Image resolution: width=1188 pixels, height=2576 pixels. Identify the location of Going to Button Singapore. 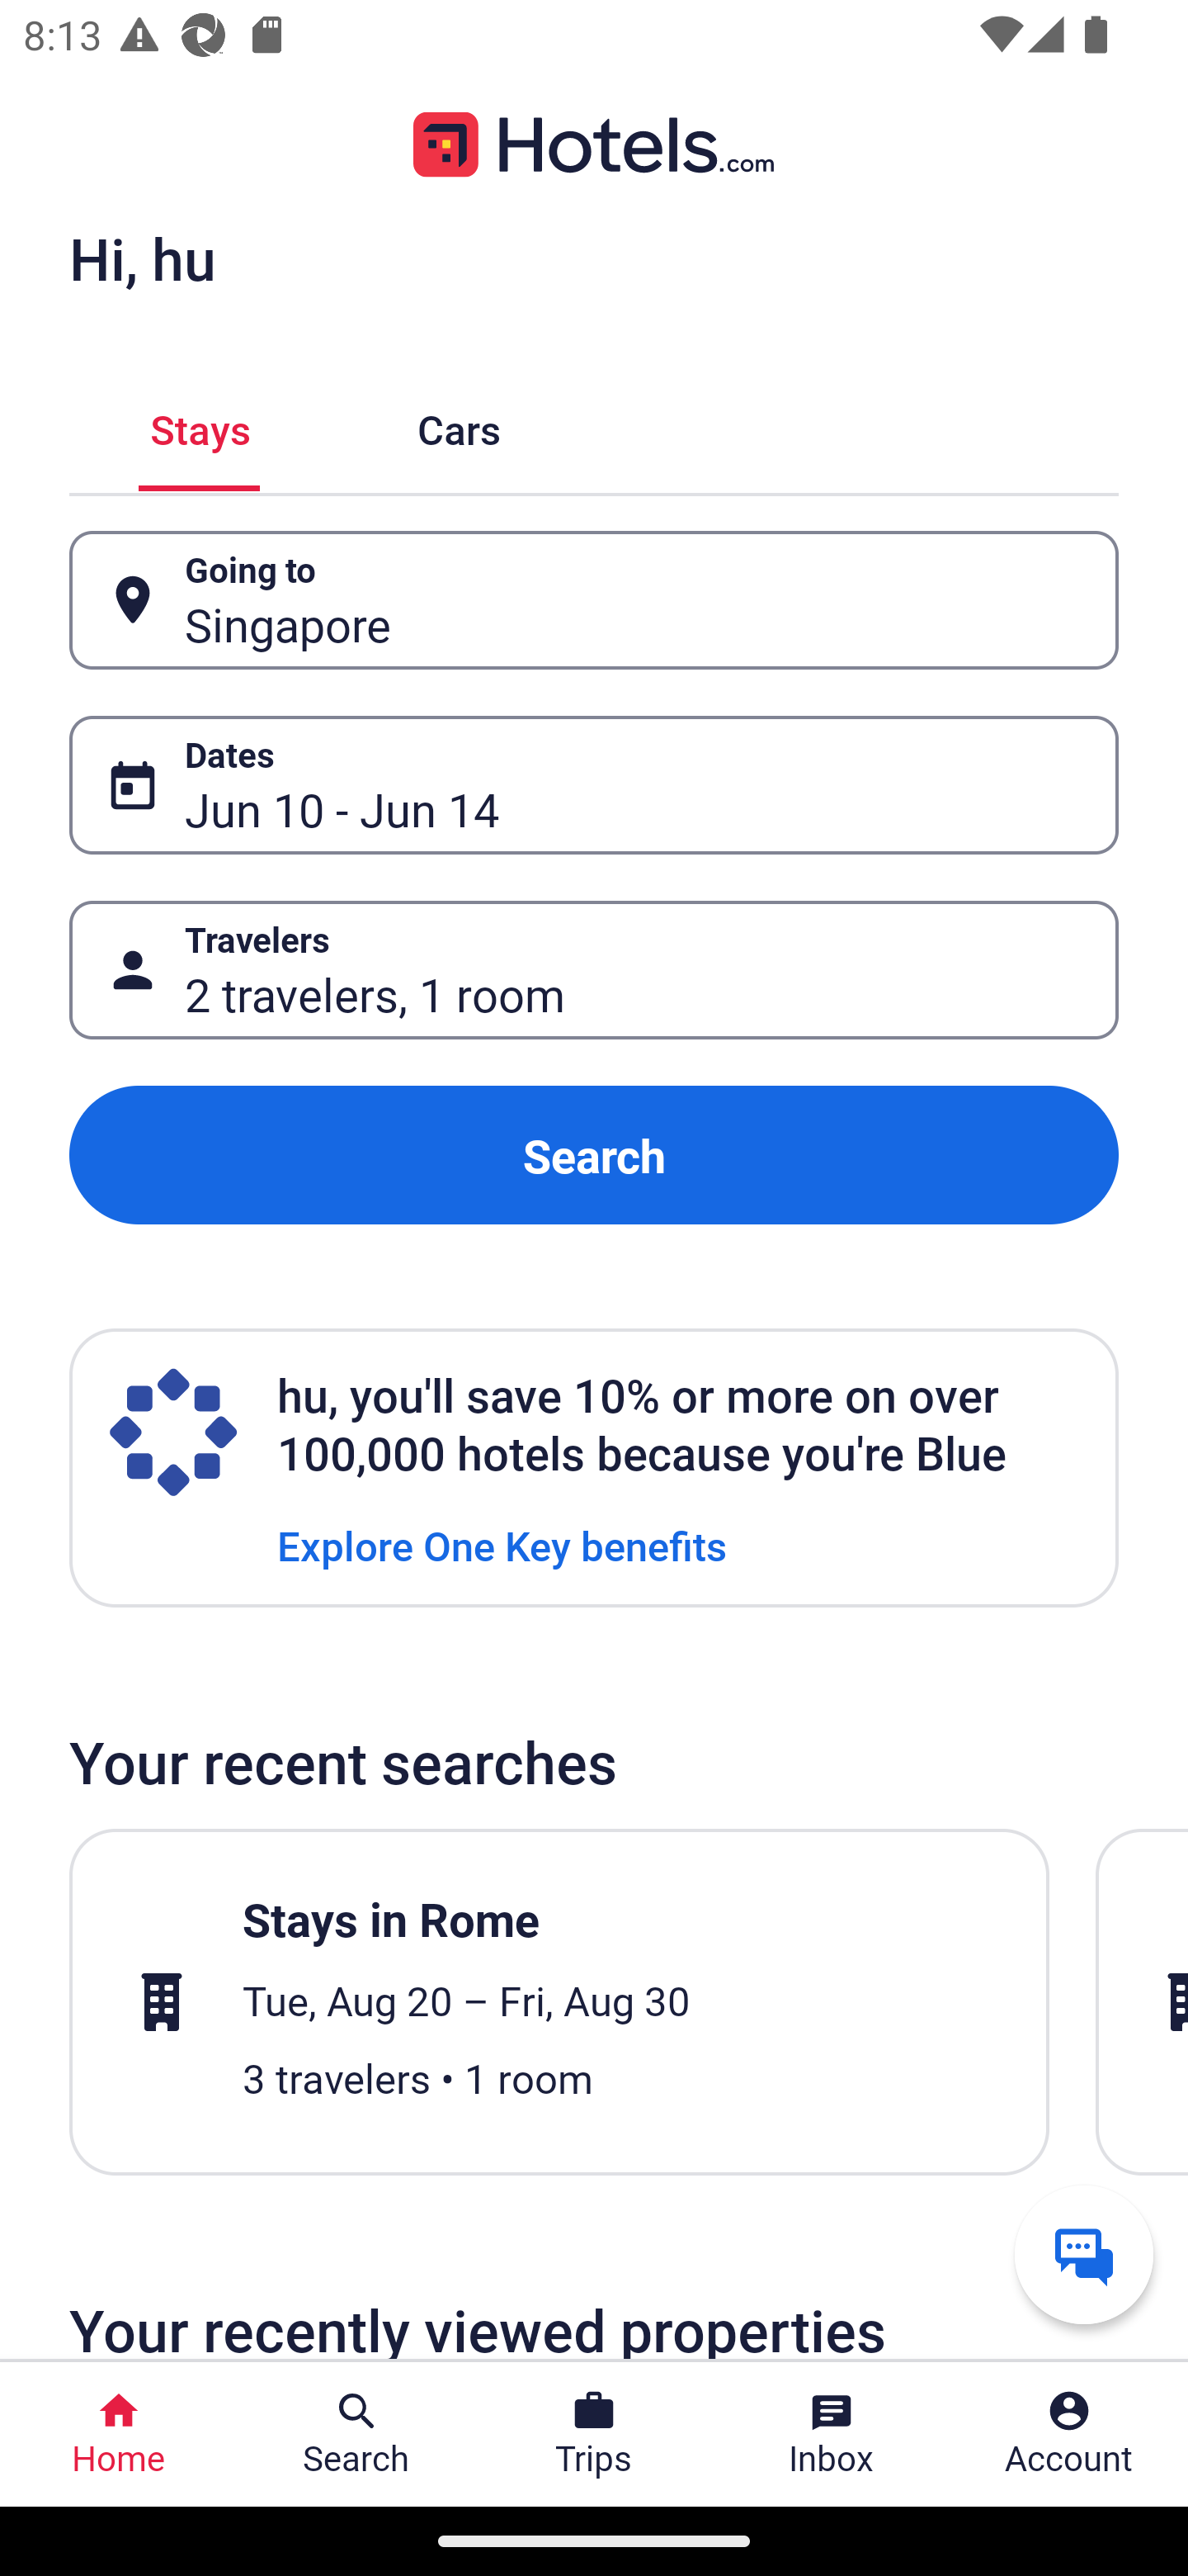
(594, 599).